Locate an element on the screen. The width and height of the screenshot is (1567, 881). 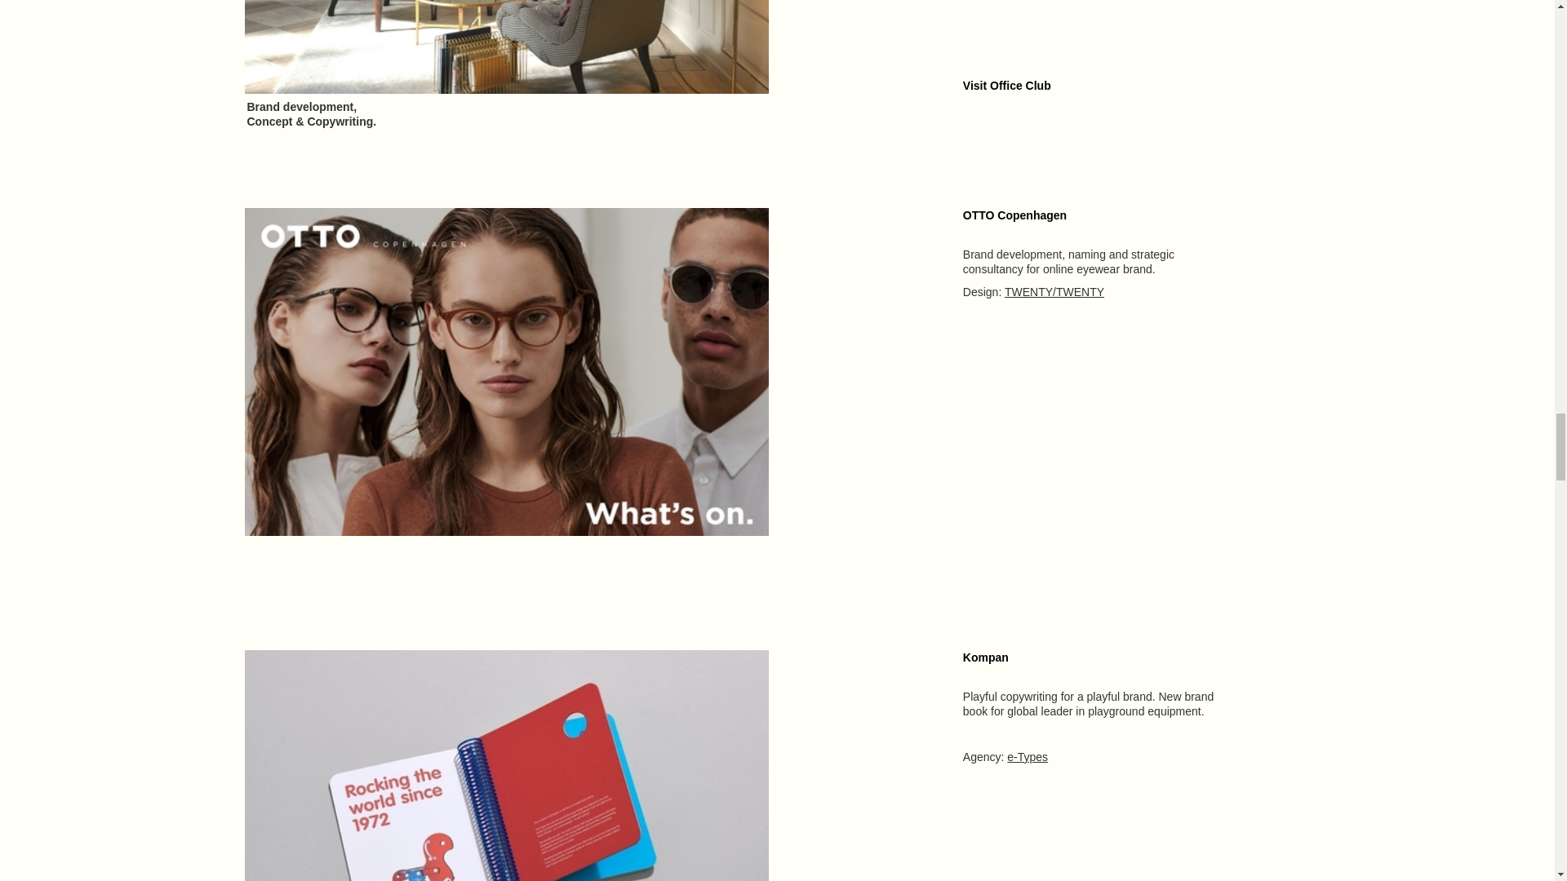
Visit Office Club is located at coordinates (1007, 86).